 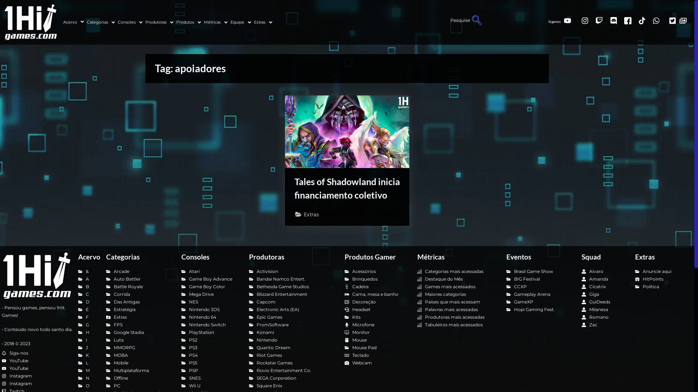 I want to click on Milanesa, so click(x=605, y=309).